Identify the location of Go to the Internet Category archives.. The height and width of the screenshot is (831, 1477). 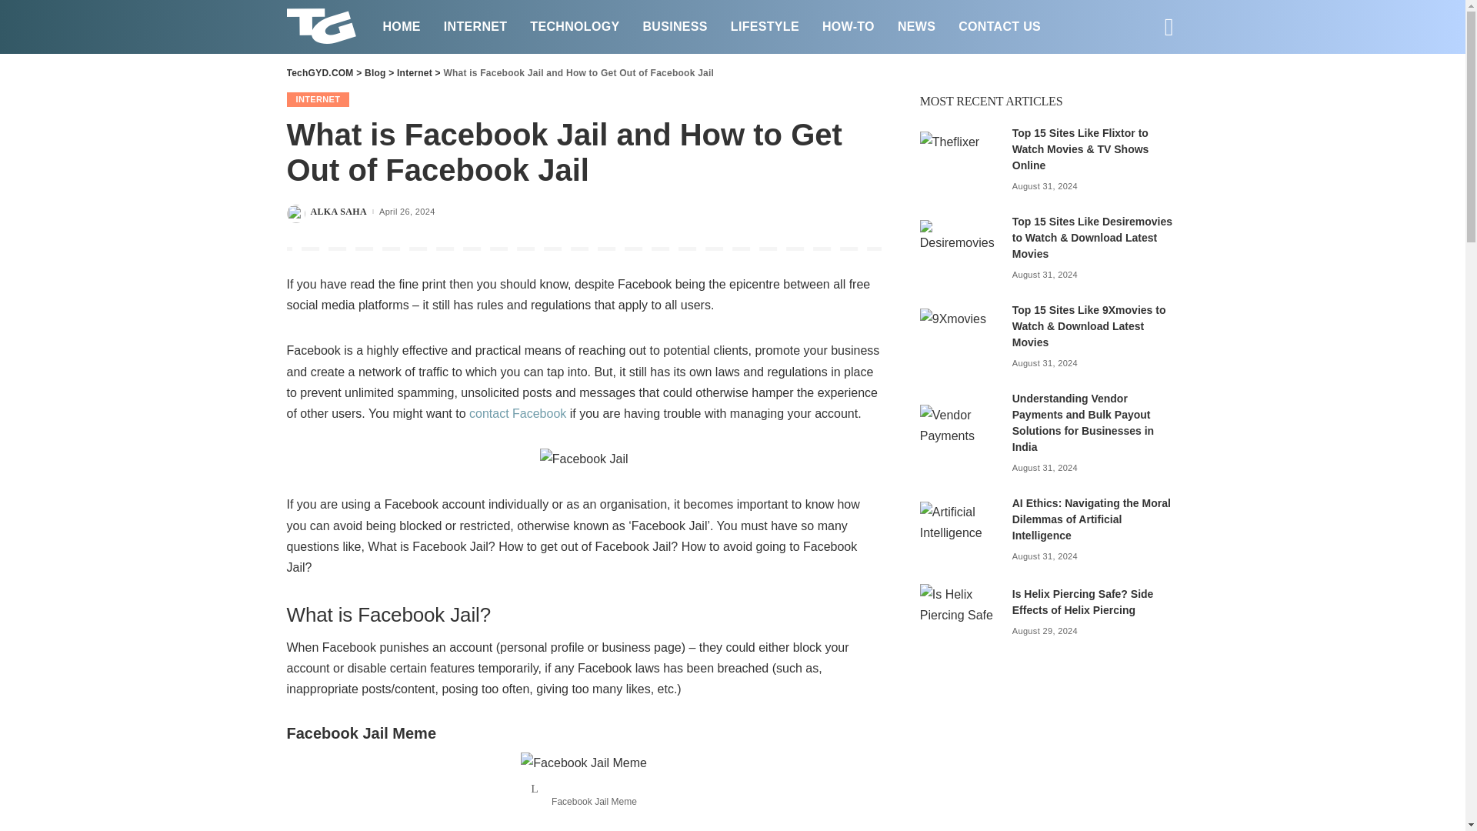
(415, 72).